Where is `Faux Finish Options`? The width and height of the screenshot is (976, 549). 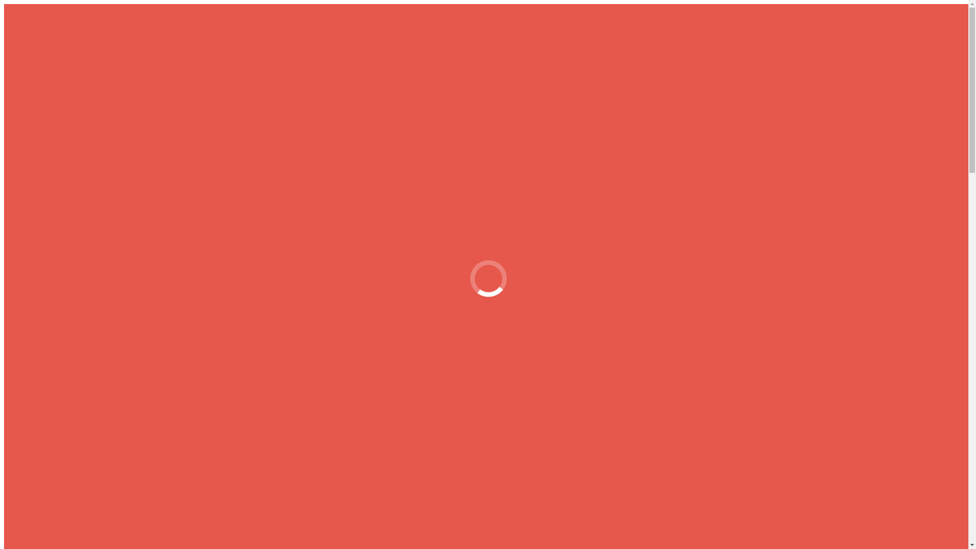
Faux Finish Options is located at coordinates (99, 262).